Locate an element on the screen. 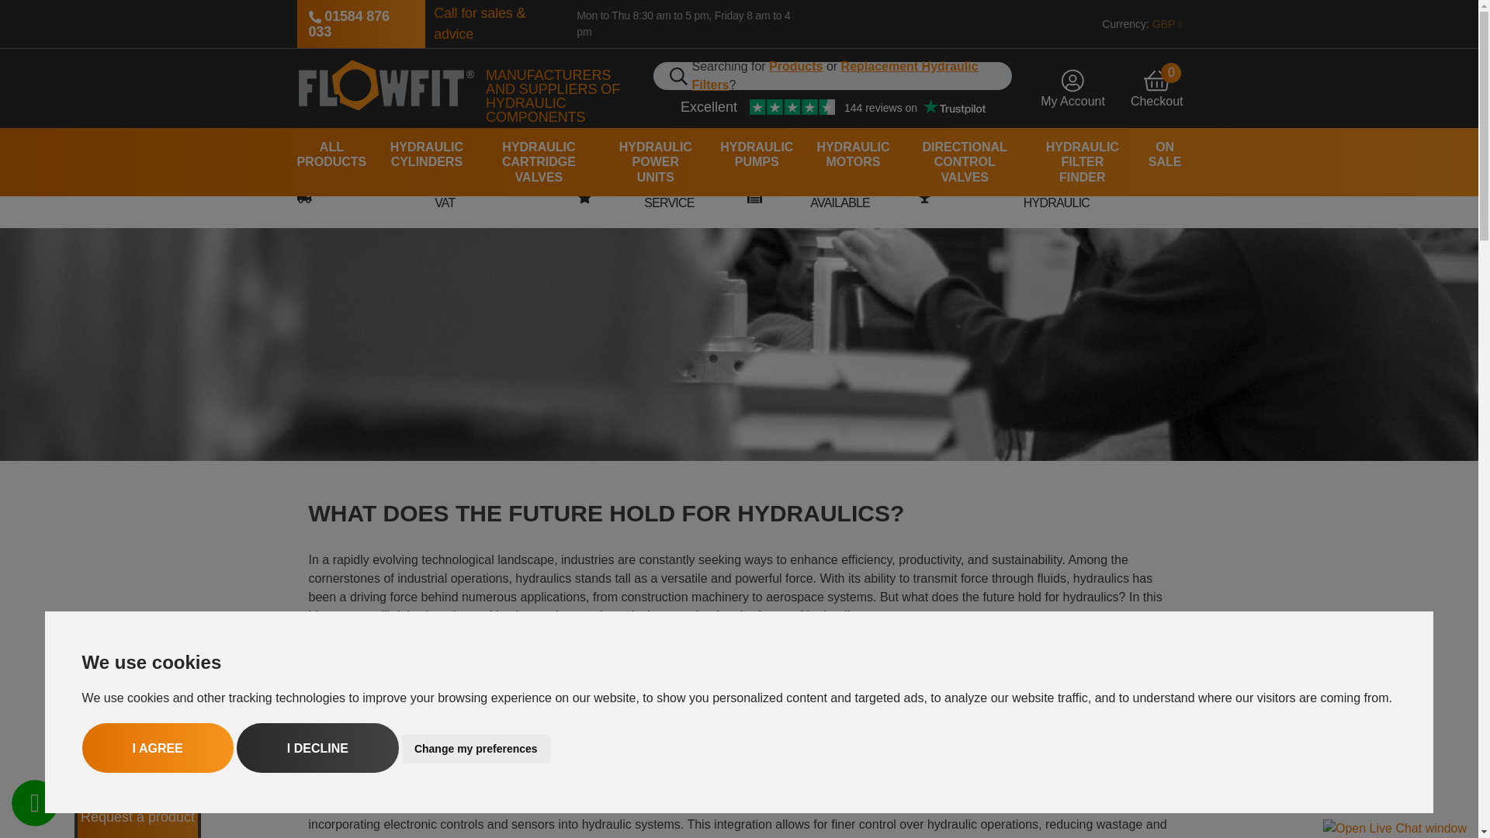  I AGREE is located at coordinates (833, 107).